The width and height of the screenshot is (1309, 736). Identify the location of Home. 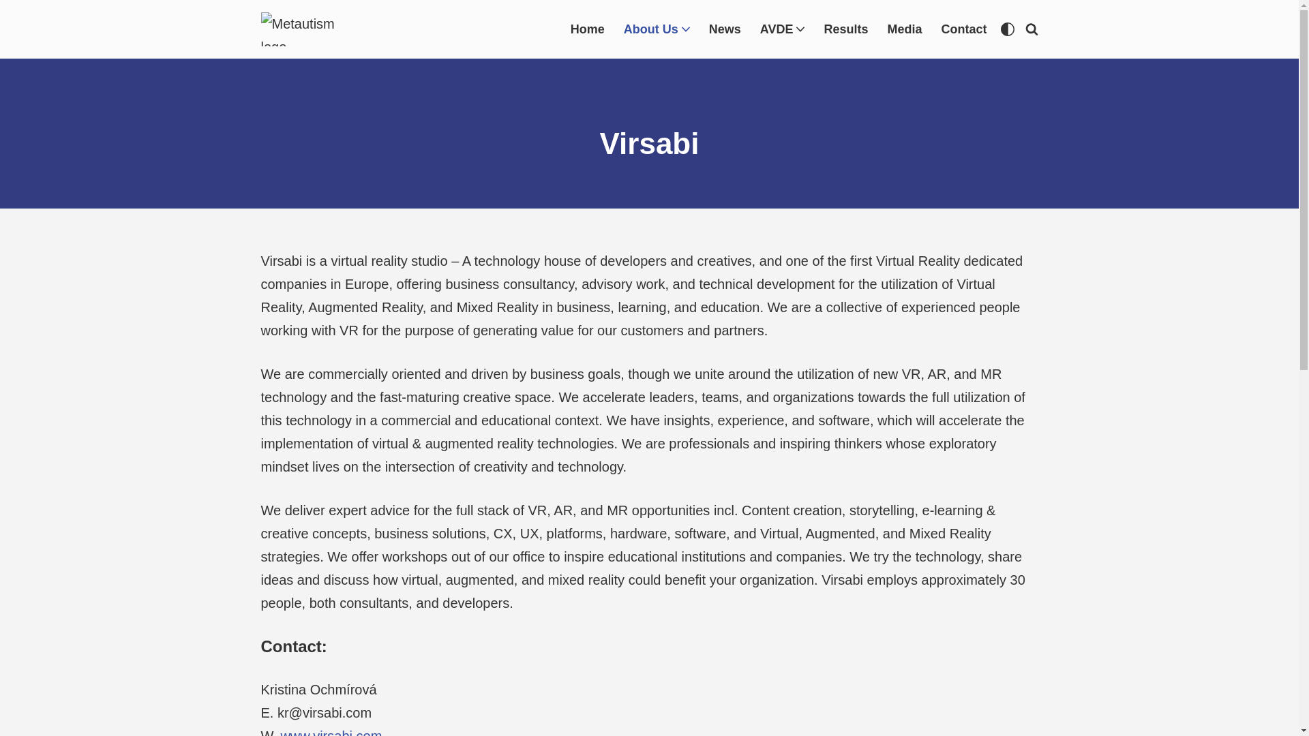
(588, 29).